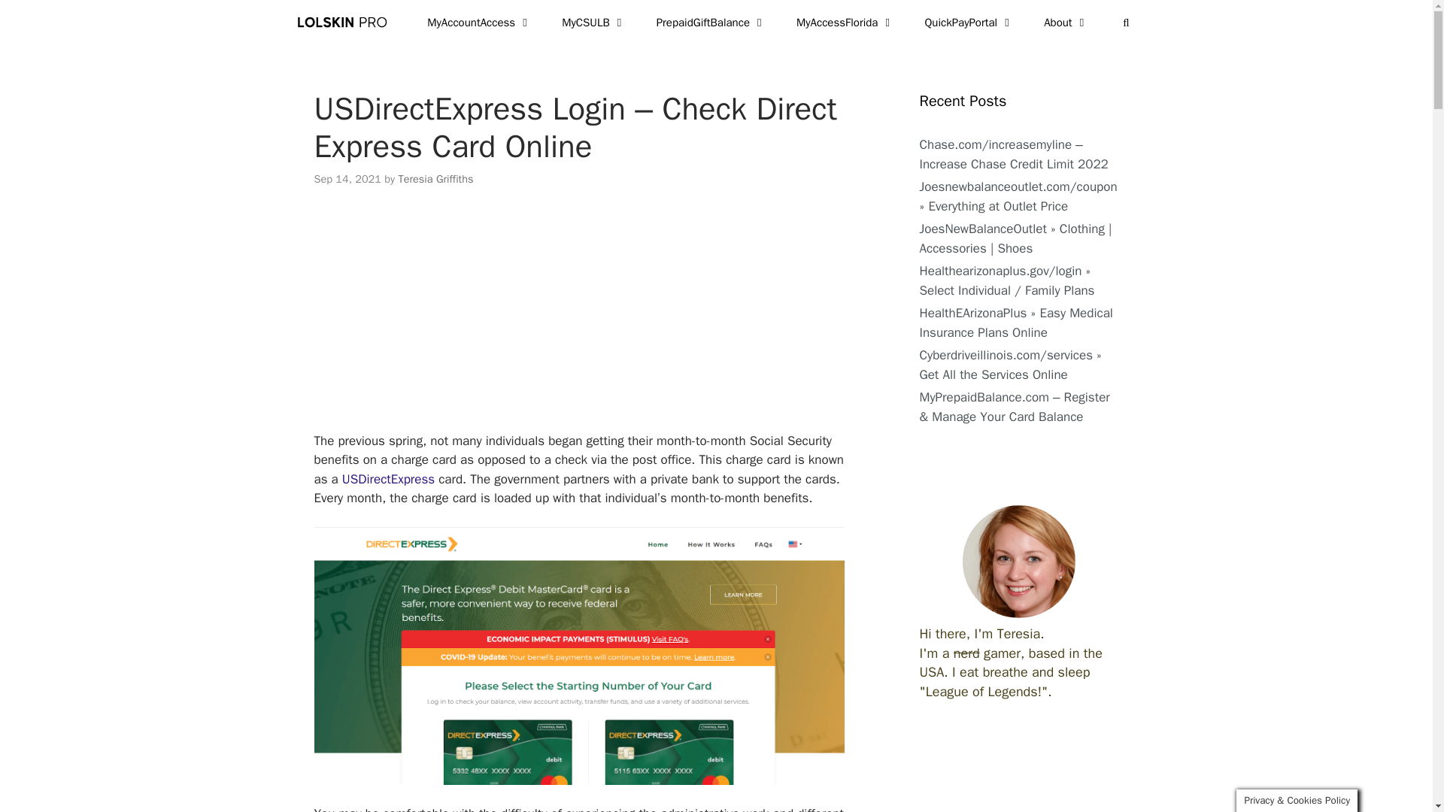 This screenshot has height=812, width=1444. What do you see at coordinates (344, 23) in the screenshot?
I see `LoL Skin` at bounding box center [344, 23].